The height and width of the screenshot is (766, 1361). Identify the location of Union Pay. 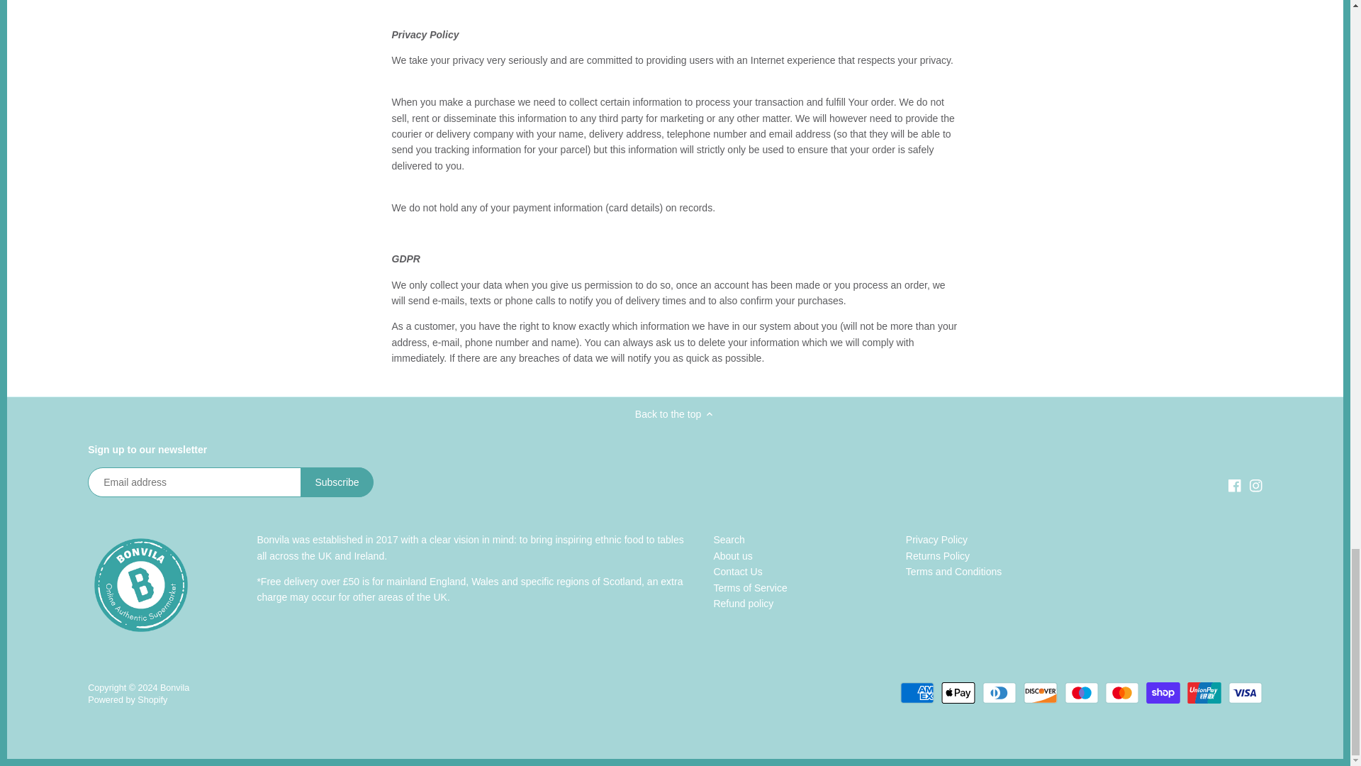
(1204, 693).